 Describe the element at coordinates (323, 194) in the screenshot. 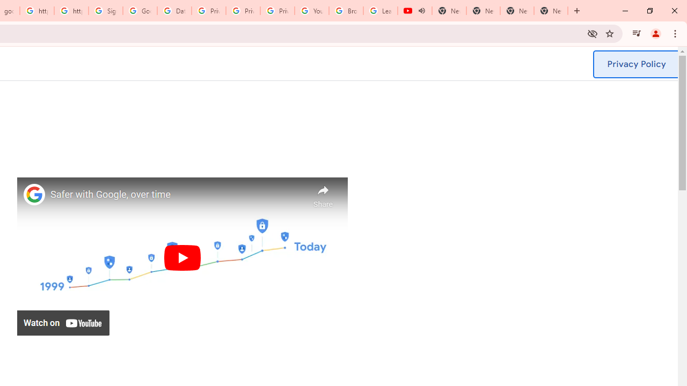

I see `Share` at that location.